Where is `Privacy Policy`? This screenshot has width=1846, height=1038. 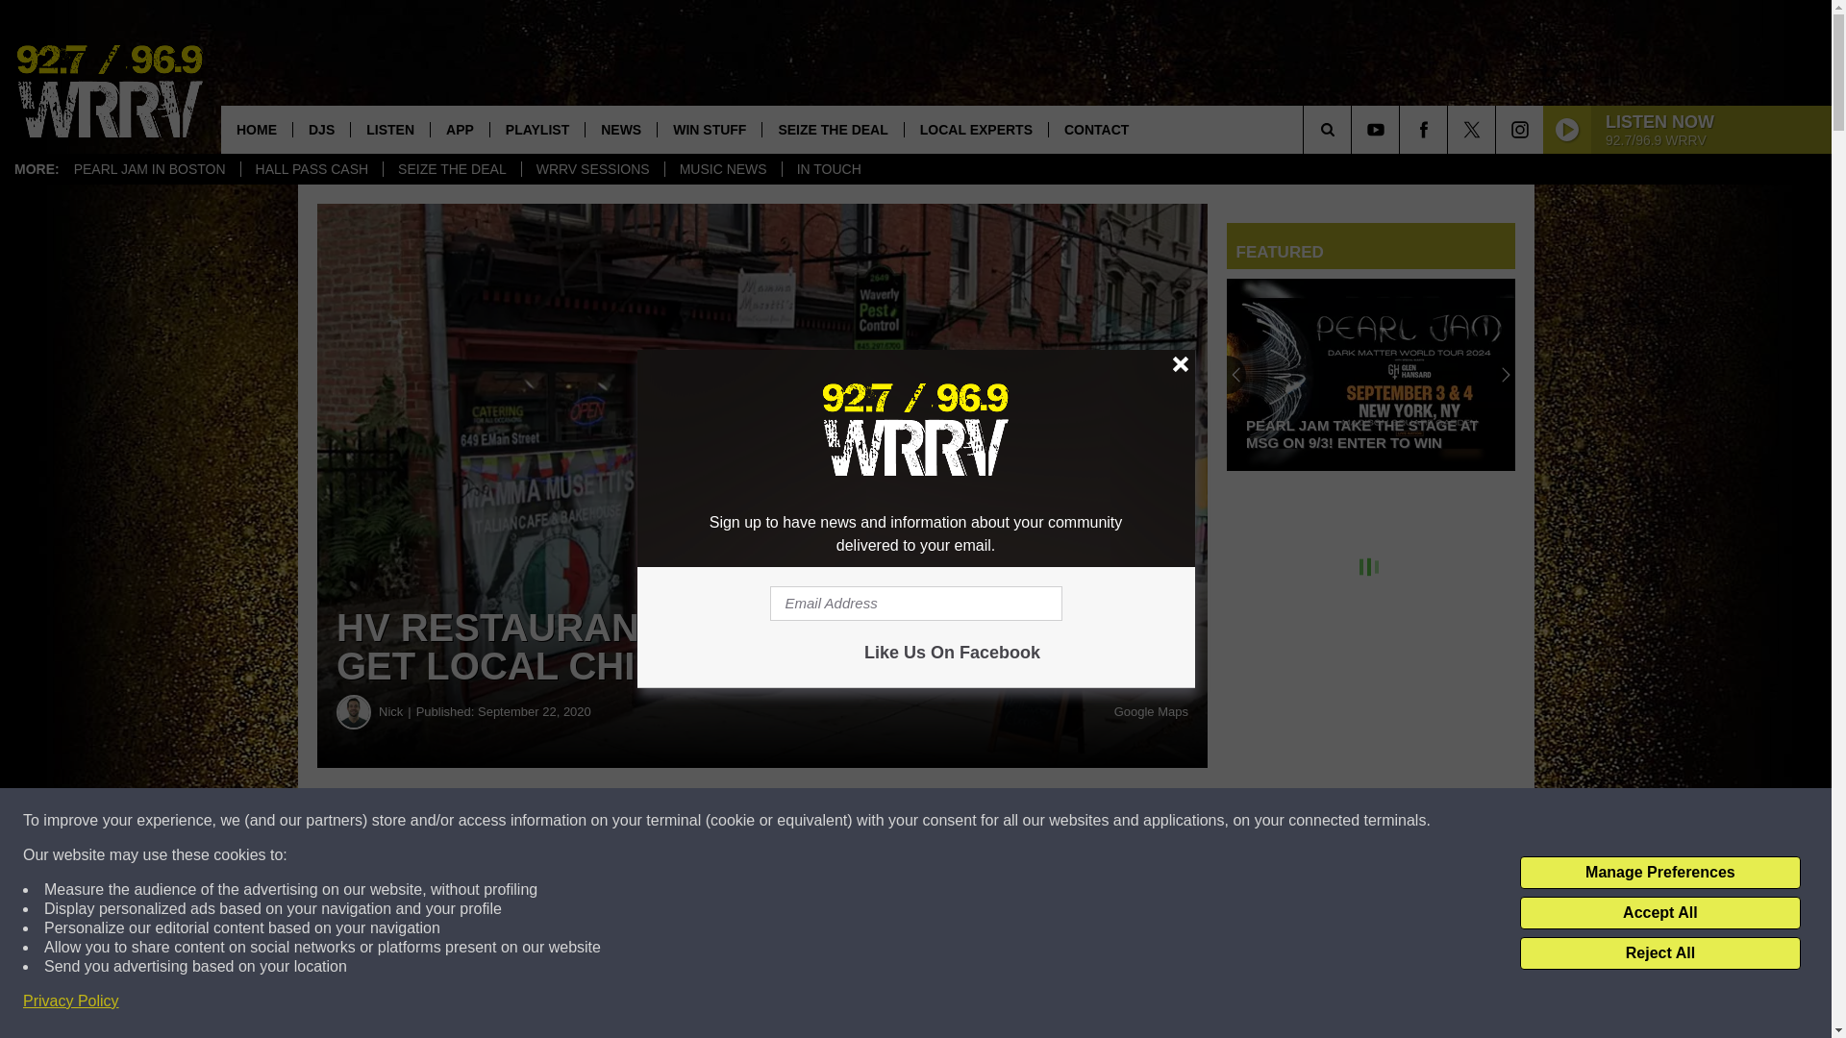
Privacy Policy is located at coordinates (71, 1001).